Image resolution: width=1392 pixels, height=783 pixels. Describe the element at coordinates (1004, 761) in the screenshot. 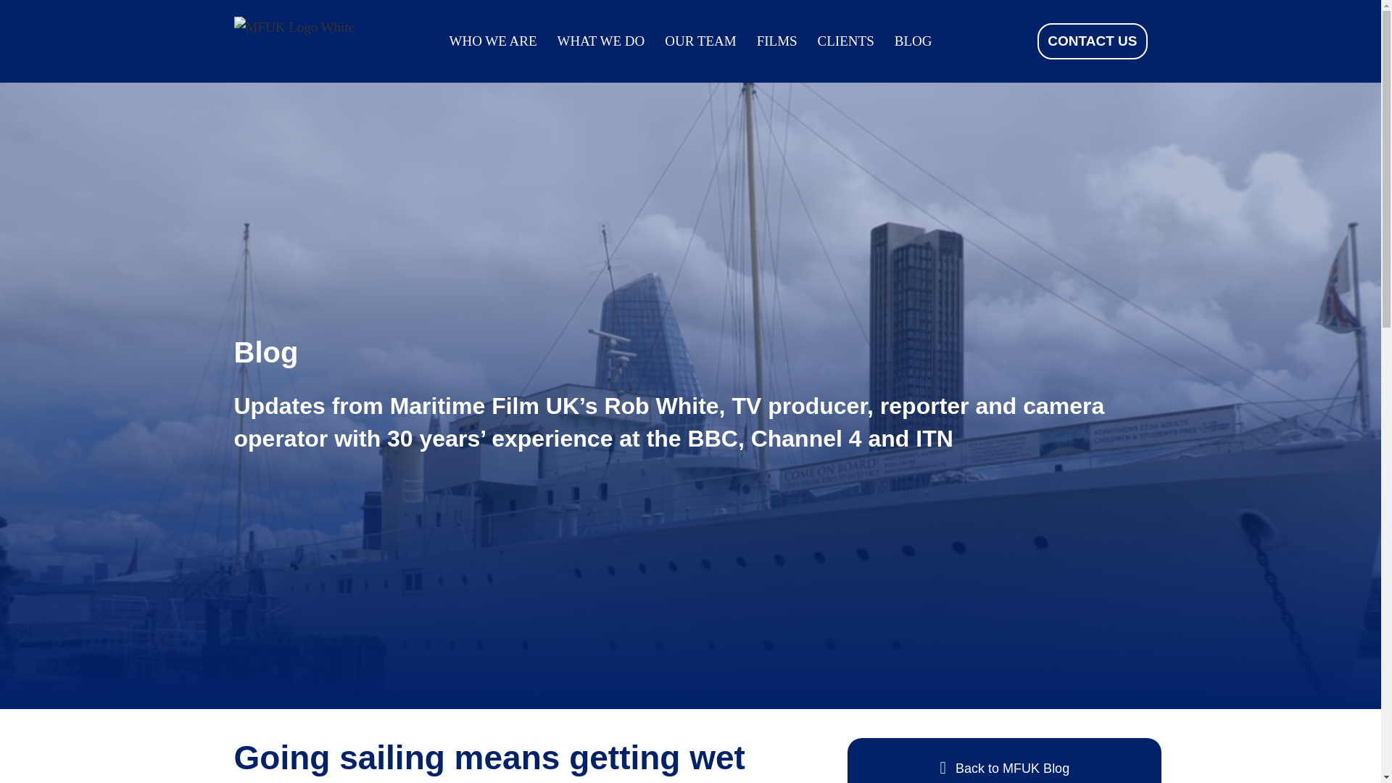

I see `Back to MFUK Blog` at that location.